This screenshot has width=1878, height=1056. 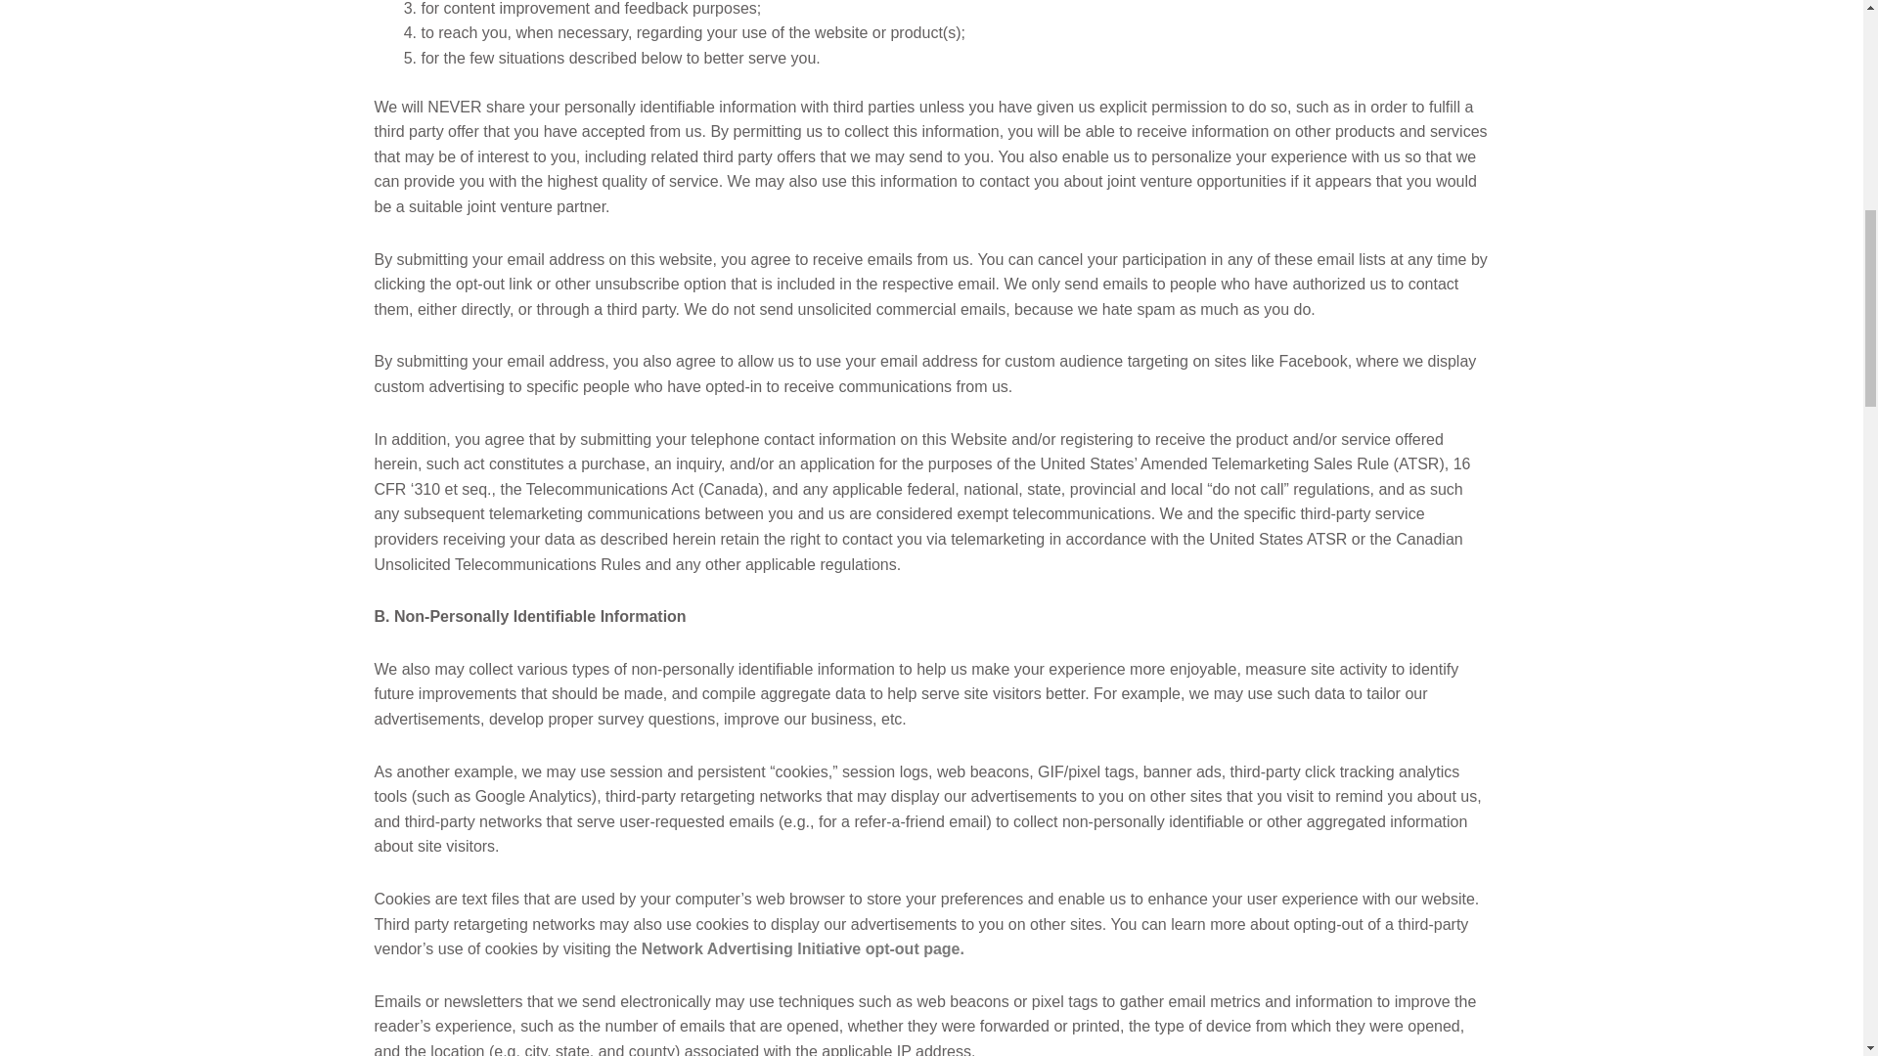 What do you see at coordinates (803, 948) in the screenshot?
I see `Network Advertising Initiative opt-out page.` at bounding box center [803, 948].